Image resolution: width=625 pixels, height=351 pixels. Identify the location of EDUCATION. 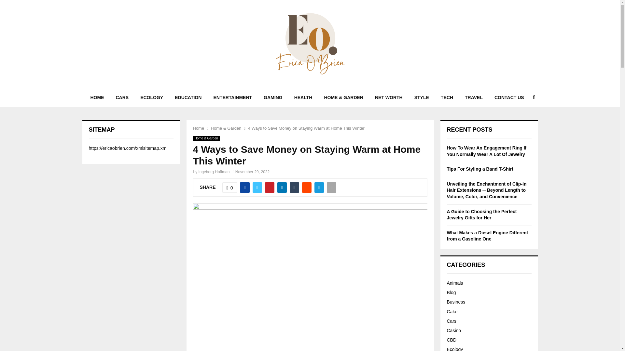
(188, 97).